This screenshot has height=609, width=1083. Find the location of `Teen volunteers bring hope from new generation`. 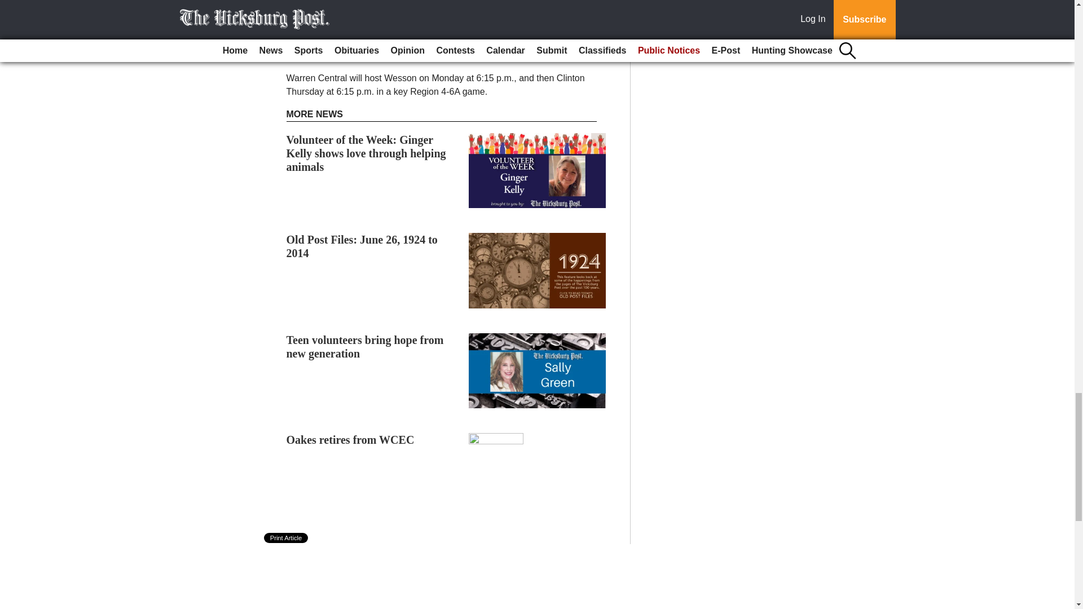

Teen volunteers bring hope from new generation is located at coordinates (366, 346).